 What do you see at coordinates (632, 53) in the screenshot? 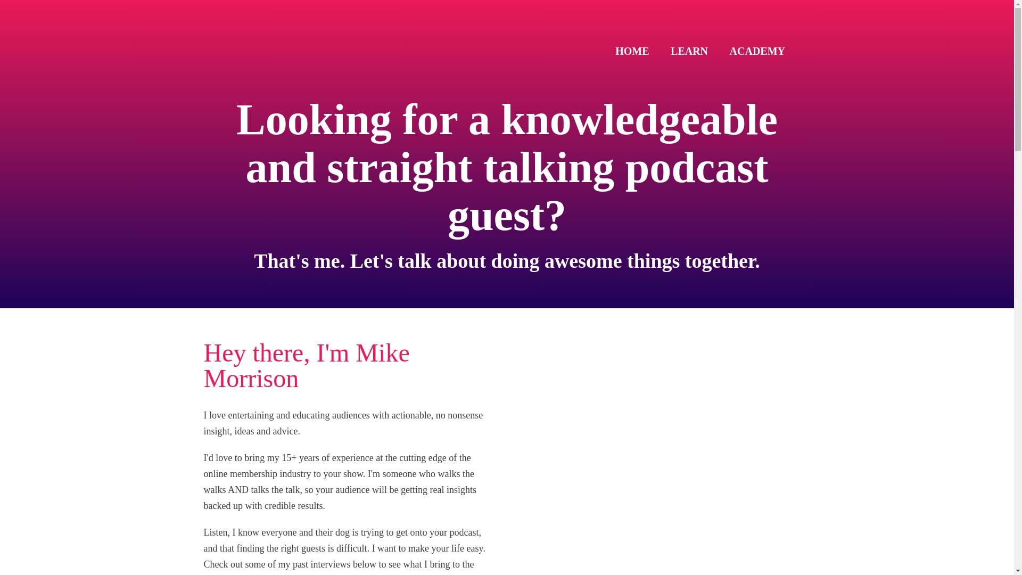
I see `HOME` at bounding box center [632, 53].